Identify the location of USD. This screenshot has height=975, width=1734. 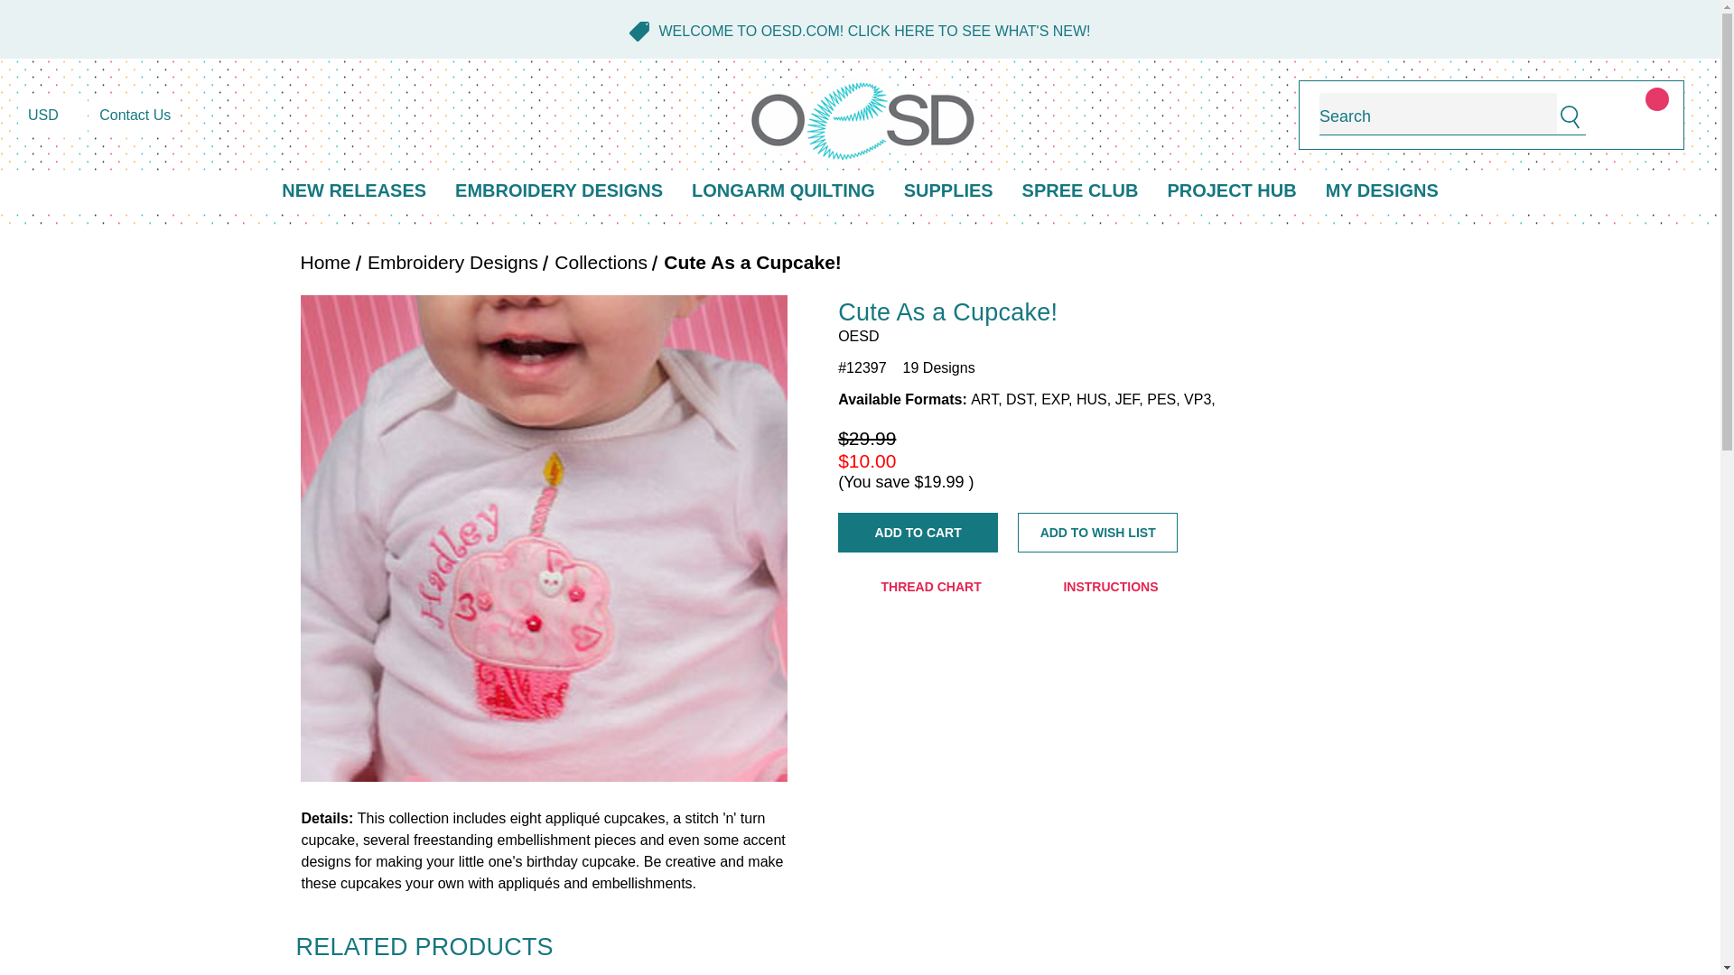
(52, 116).